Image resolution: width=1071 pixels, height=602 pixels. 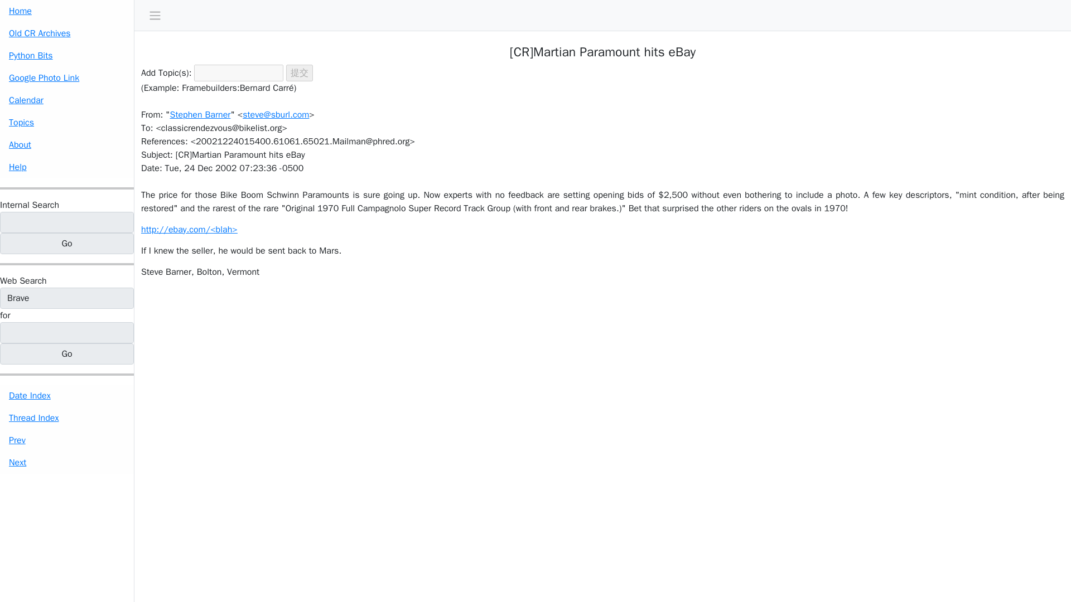 What do you see at coordinates (67, 440) in the screenshot?
I see `Prev` at bounding box center [67, 440].